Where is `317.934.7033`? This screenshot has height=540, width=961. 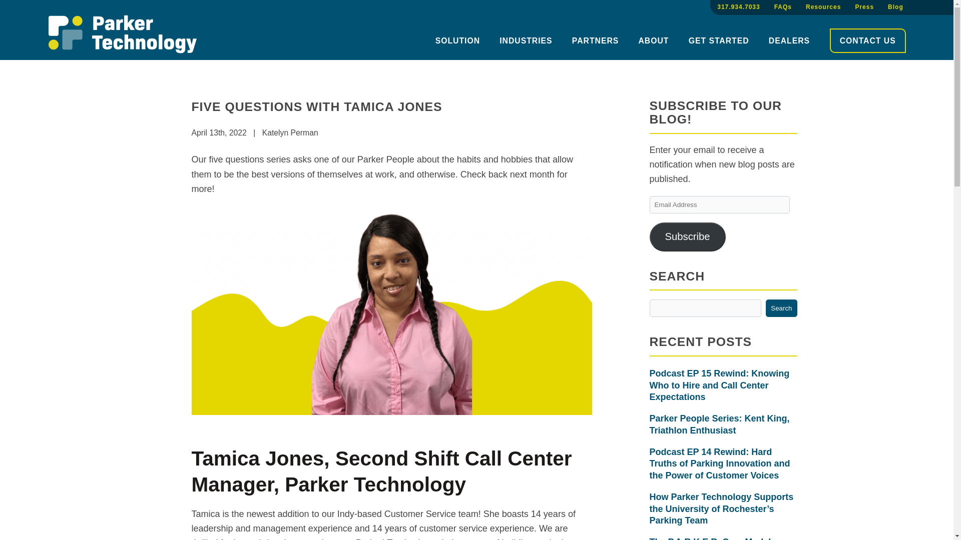 317.934.7033 is located at coordinates (738, 7).